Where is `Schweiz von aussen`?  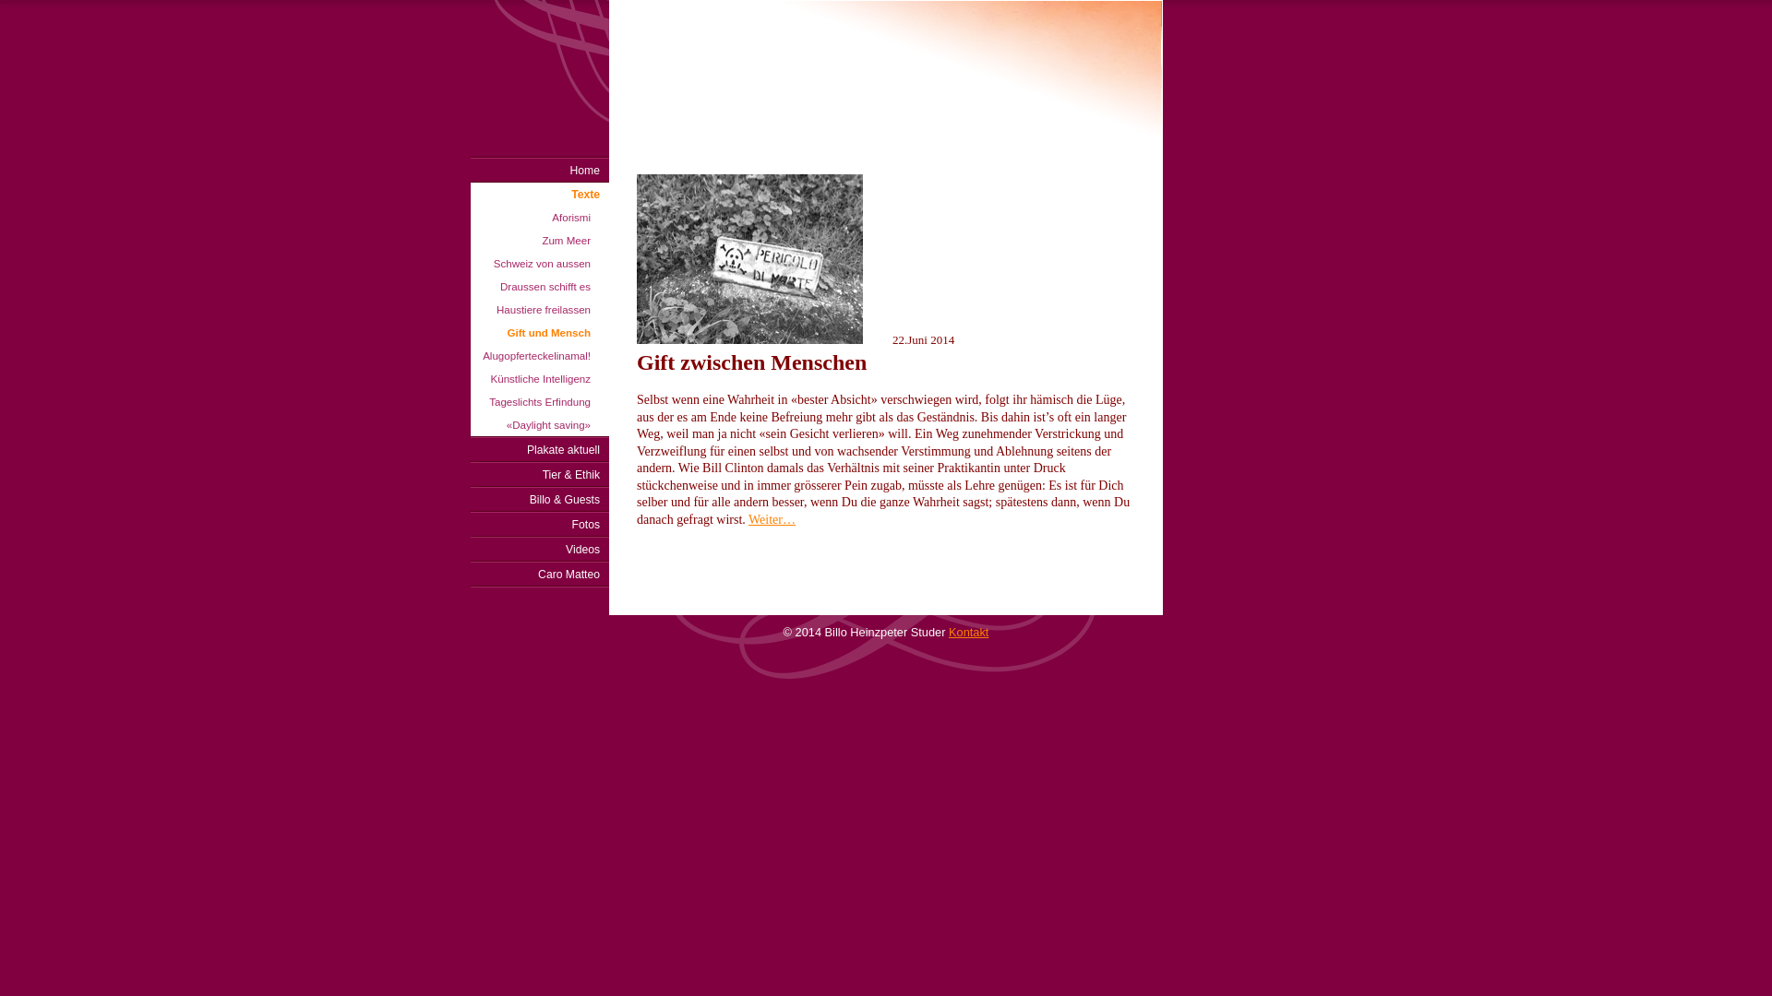
Schweiz von aussen is located at coordinates (540, 264).